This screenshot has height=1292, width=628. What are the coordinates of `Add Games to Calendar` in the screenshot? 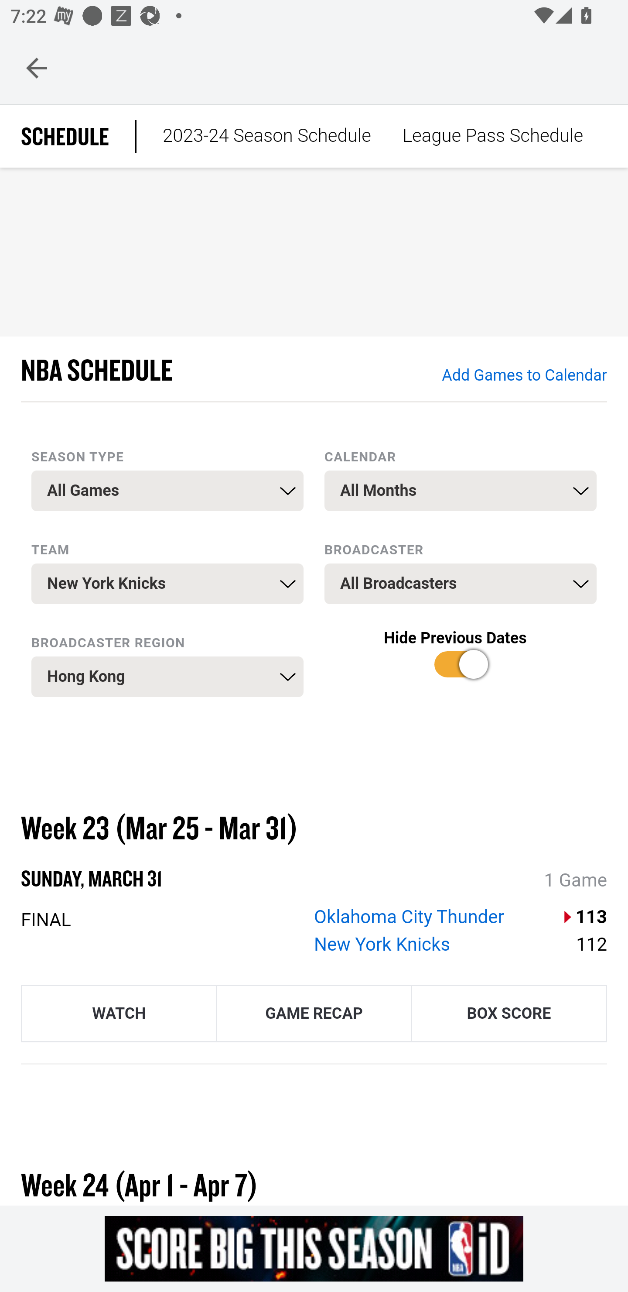 It's located at (524, 376).